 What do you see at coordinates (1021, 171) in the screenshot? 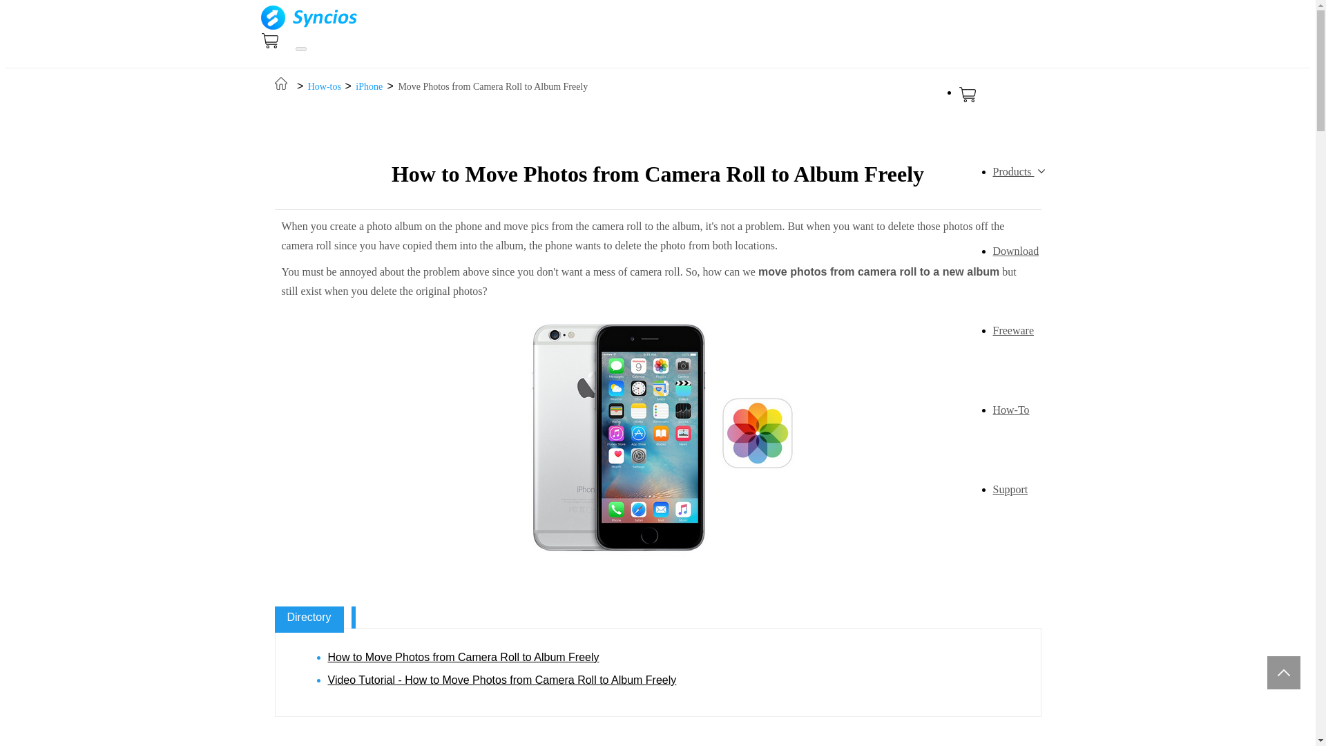
I see `Products` at bounding box center [1021, 171].